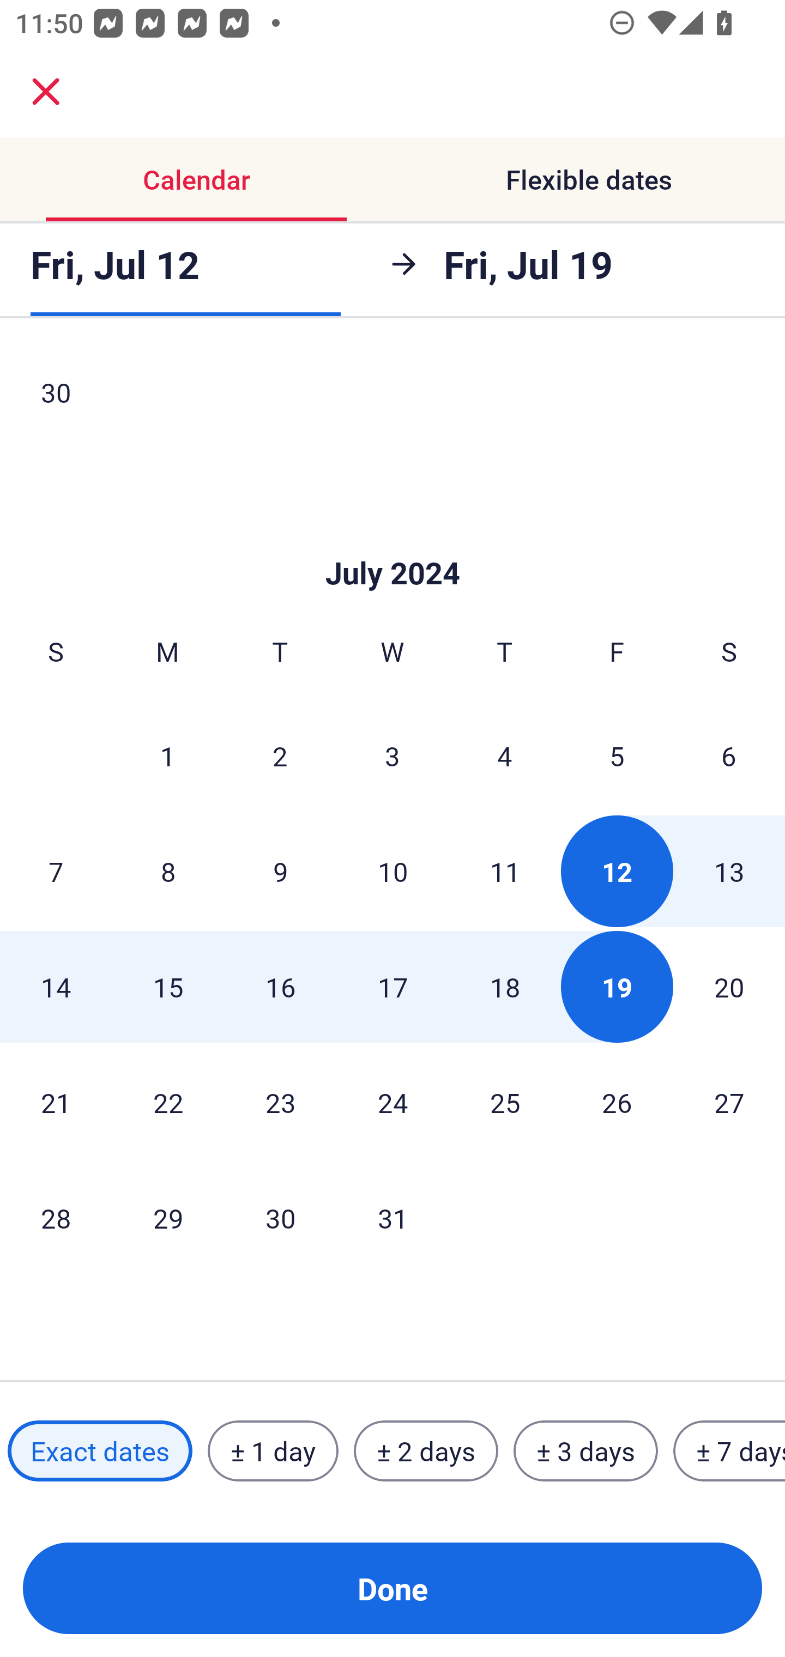 This screenshot has height=1657, width=785. Describe the element at coordinates (280, 871) in the screenshot. I see `9 Tuesday, July 9, 2024` at that location.